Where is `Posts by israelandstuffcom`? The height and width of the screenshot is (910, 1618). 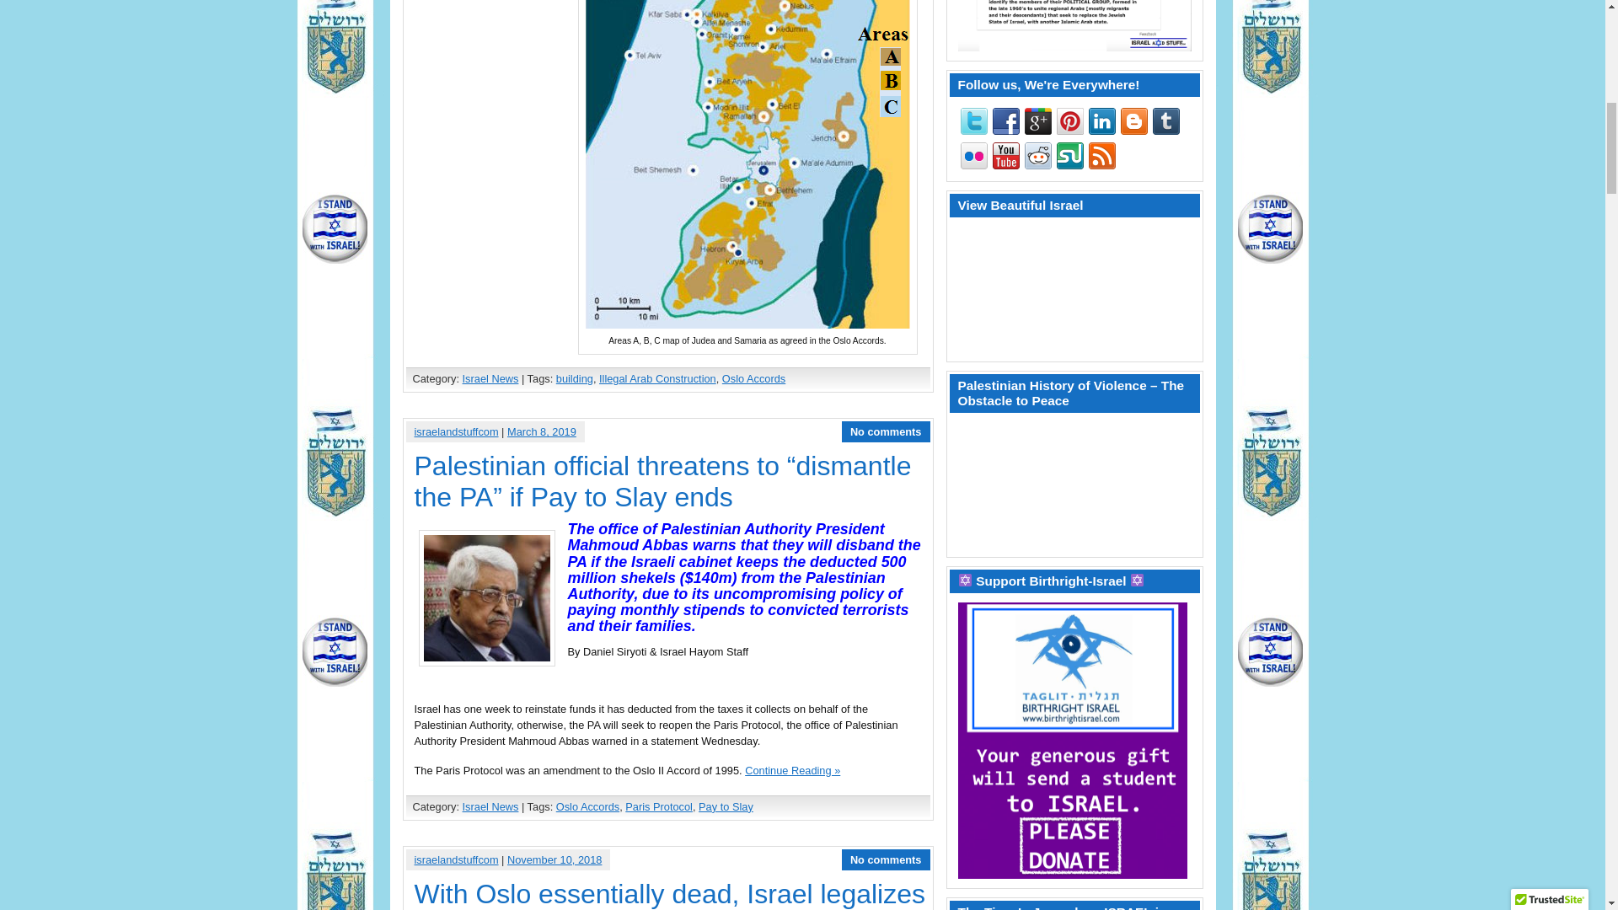 Posts by israelandstuffcom is located at coordinates (456, 431).